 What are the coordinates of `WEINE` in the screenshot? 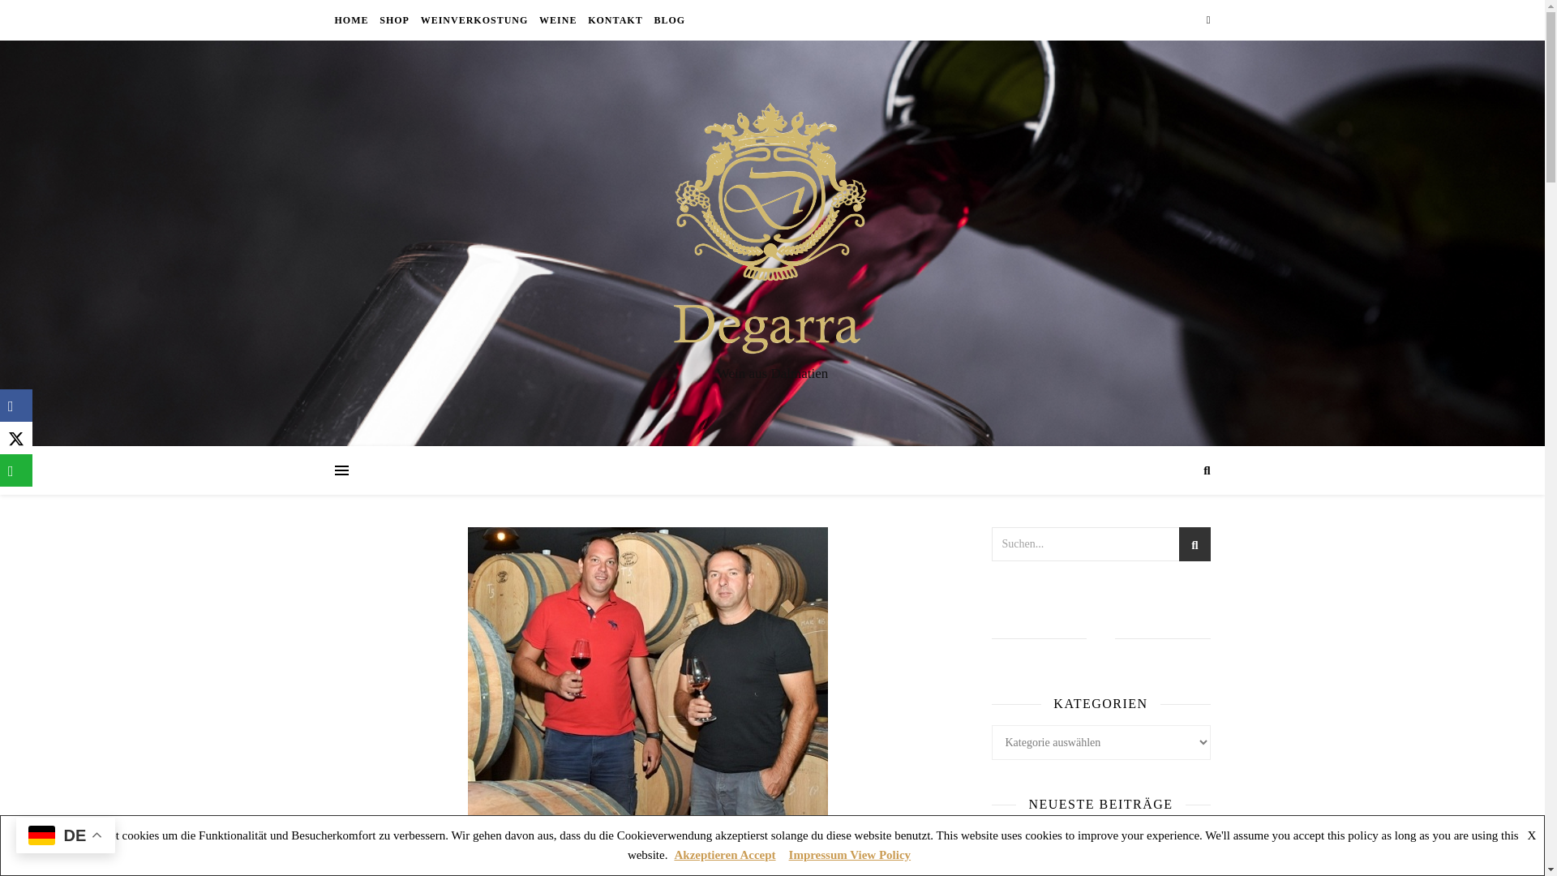 It's located at (558, 19).